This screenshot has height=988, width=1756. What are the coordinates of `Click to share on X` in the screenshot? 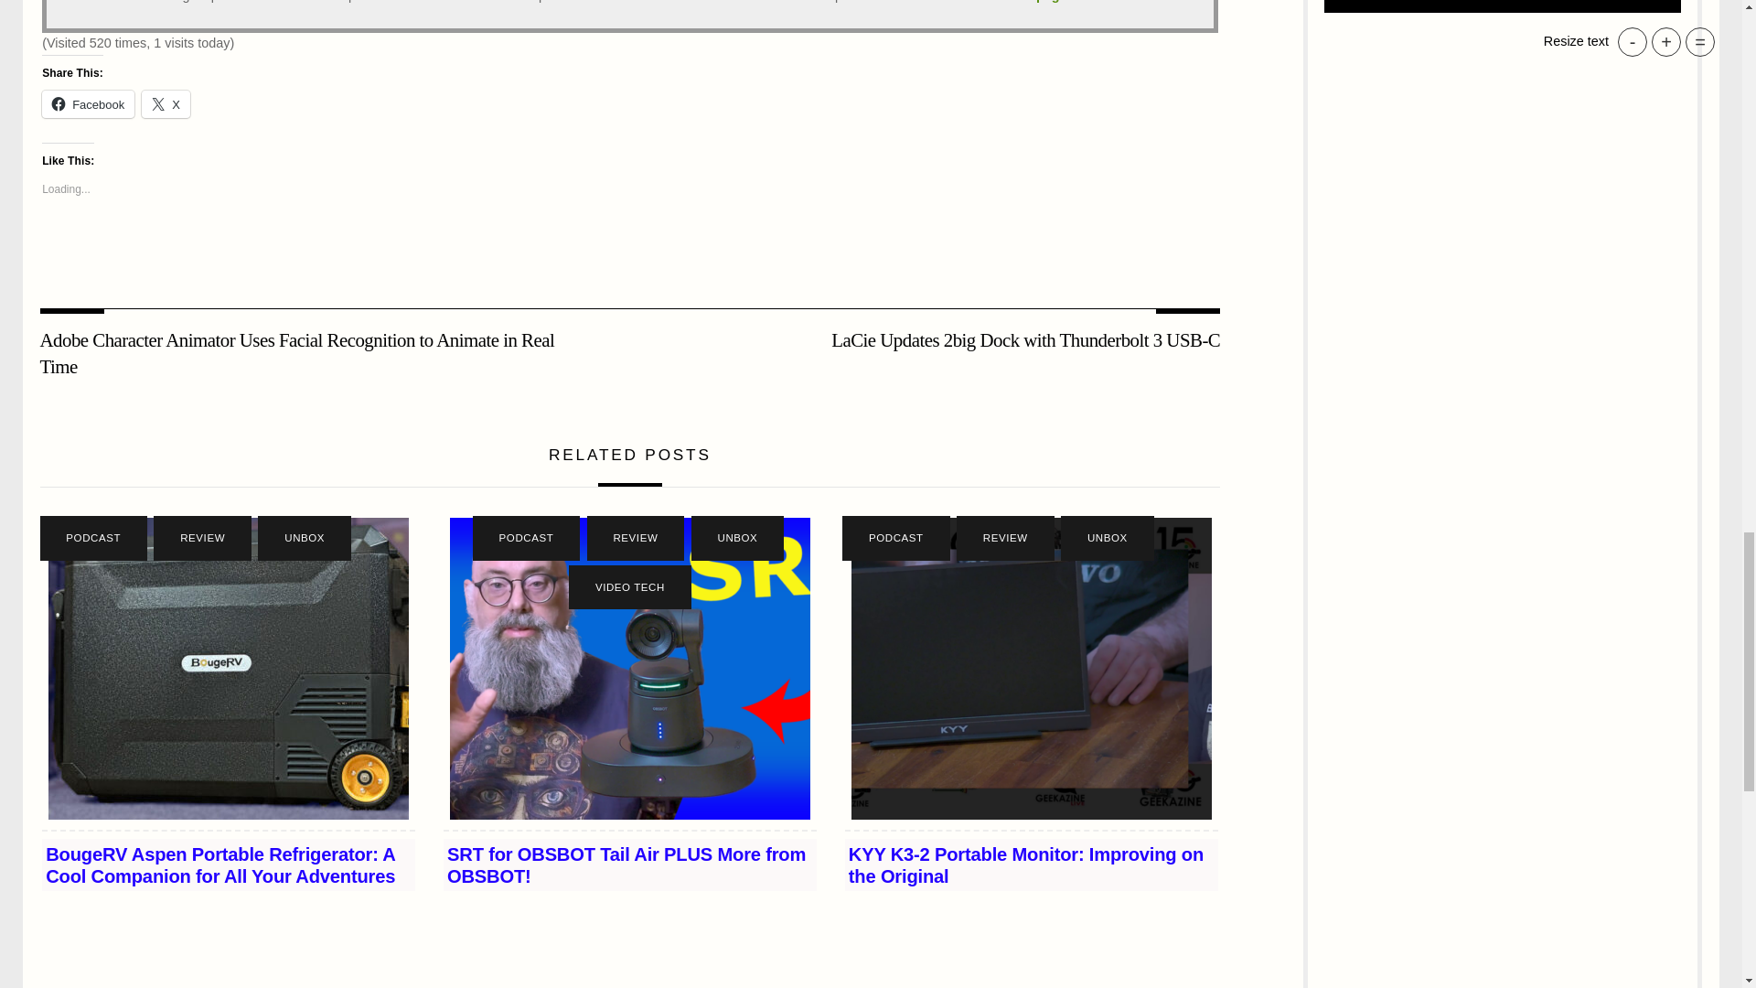 It's located at (166, 104).